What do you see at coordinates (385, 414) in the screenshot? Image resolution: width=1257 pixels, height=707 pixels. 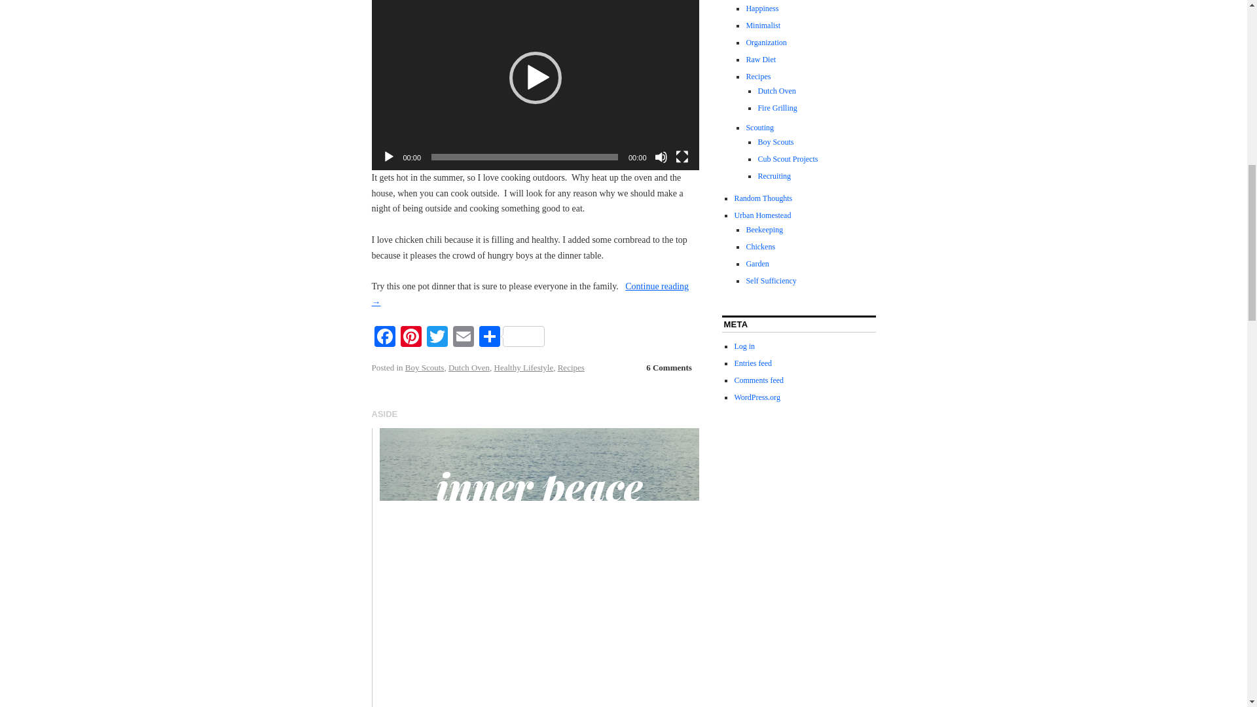 I see `All Aside posts` at bounding box center [385, 414].